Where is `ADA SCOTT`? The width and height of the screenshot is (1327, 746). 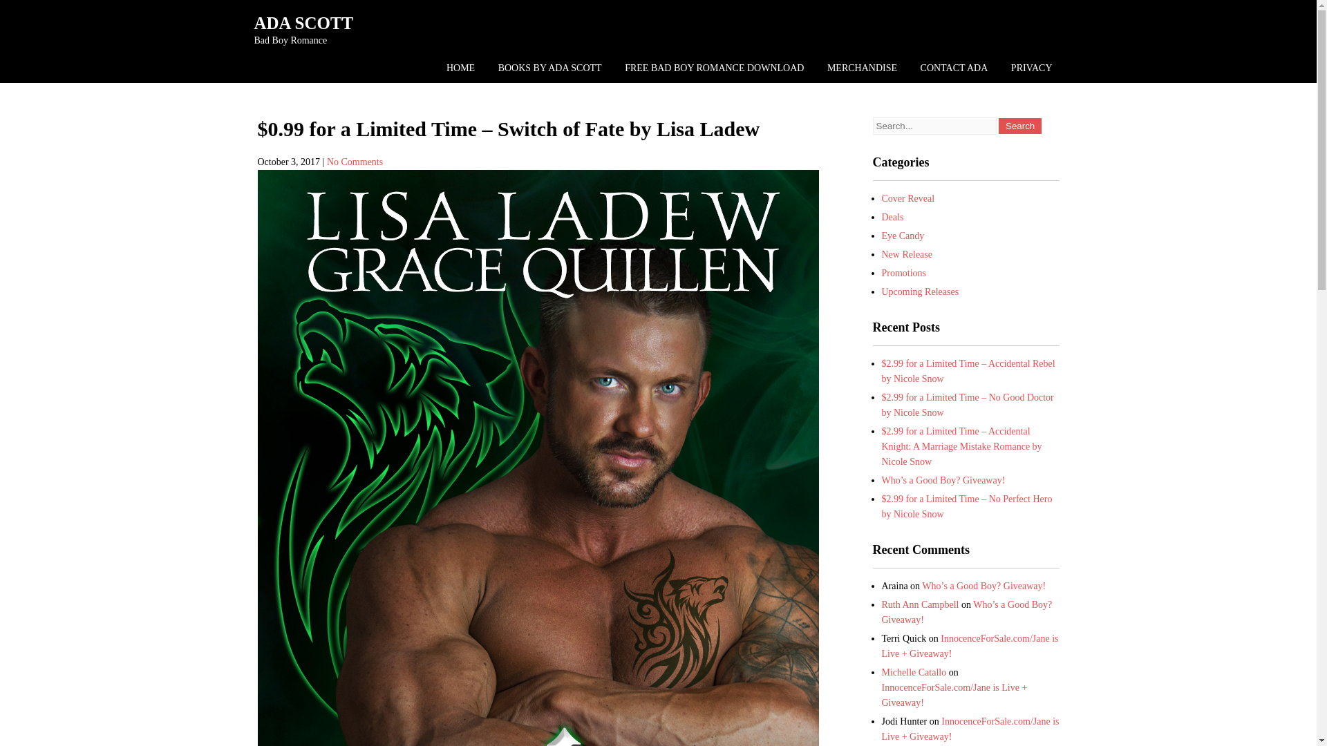 ADA SCOTT is located at coordinates (304, 23).